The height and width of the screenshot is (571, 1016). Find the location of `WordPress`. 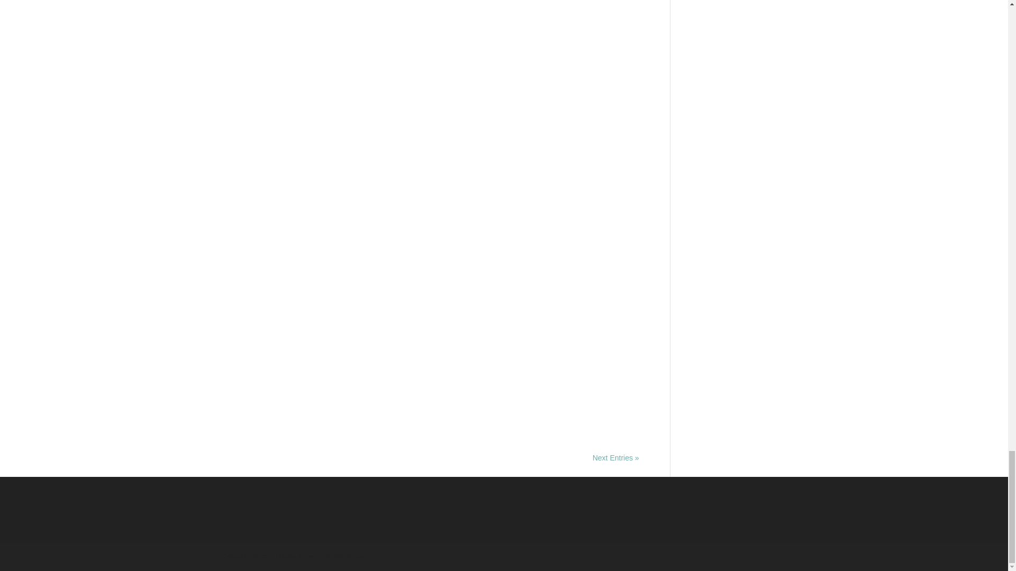

WordPress is located at coordinates (349, 556).